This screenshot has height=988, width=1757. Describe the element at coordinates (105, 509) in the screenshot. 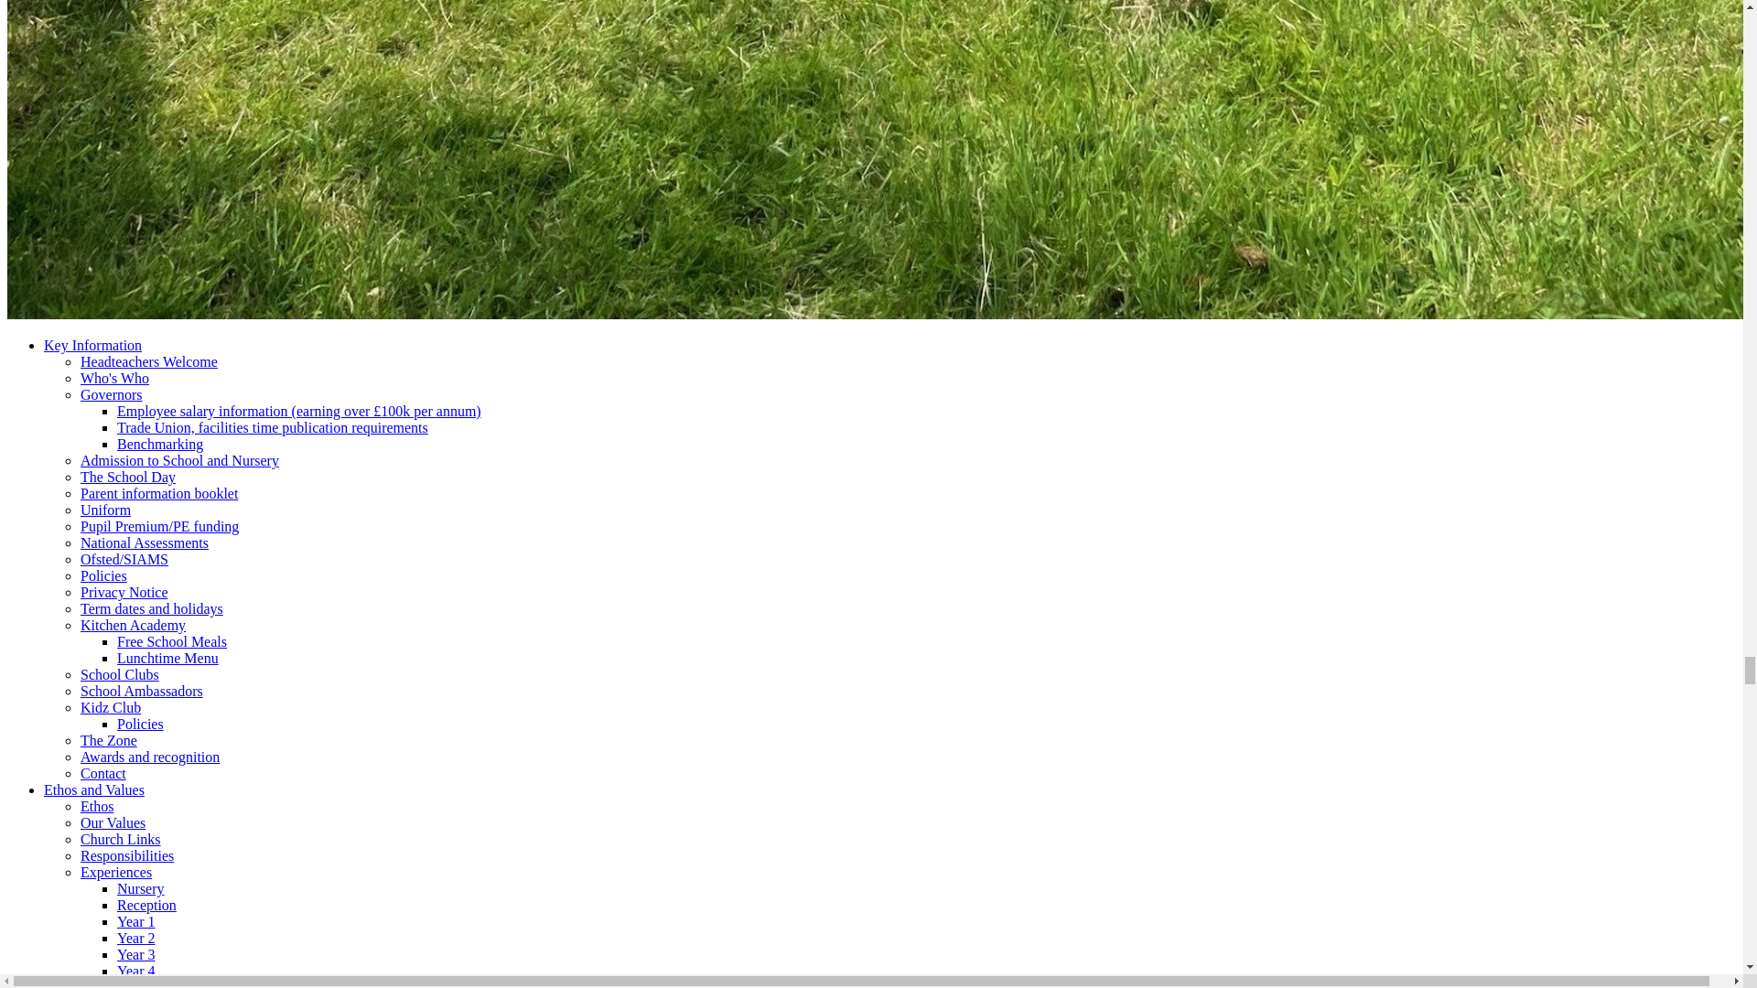

I see `Uniform` at that location.